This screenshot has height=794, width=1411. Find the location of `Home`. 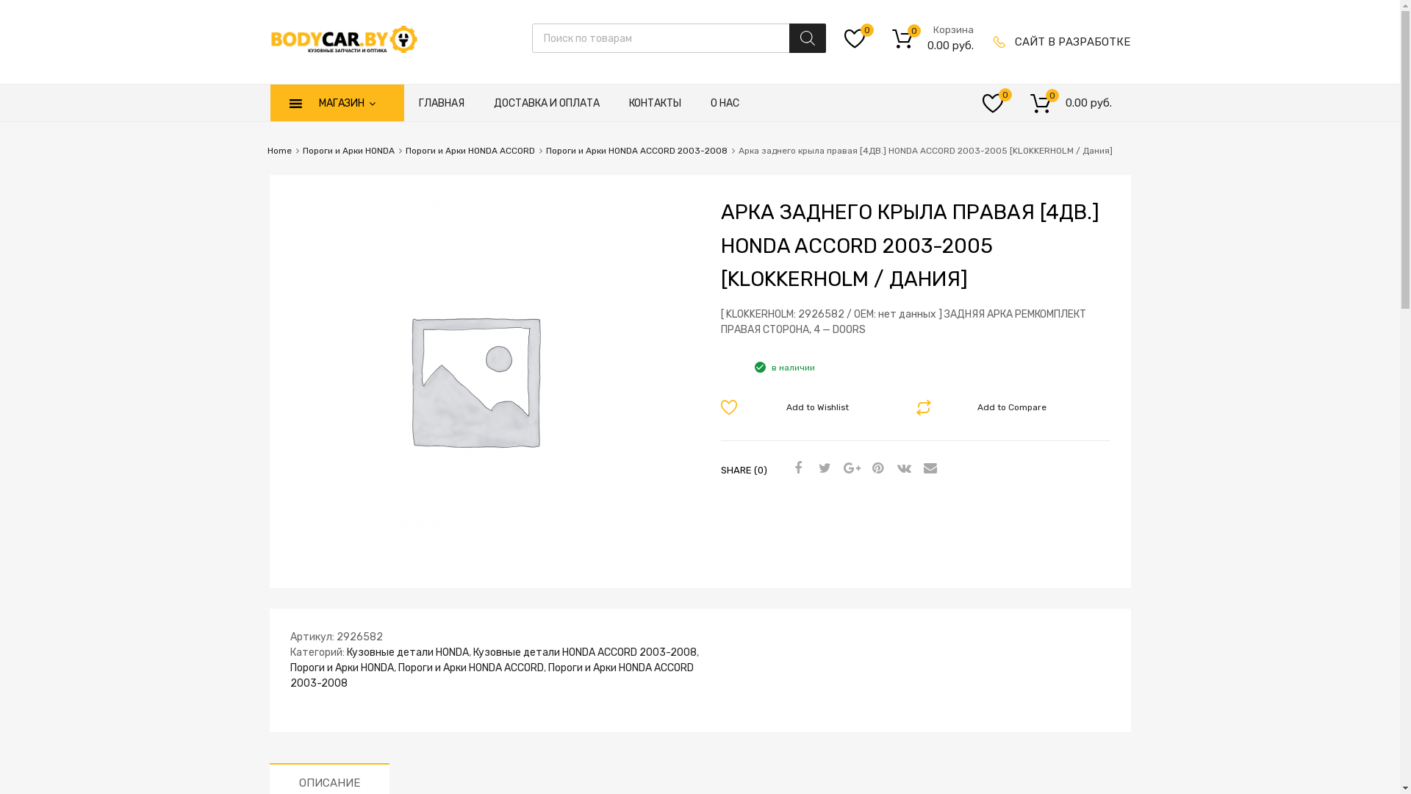

Home is located at coordinates (279, 151).